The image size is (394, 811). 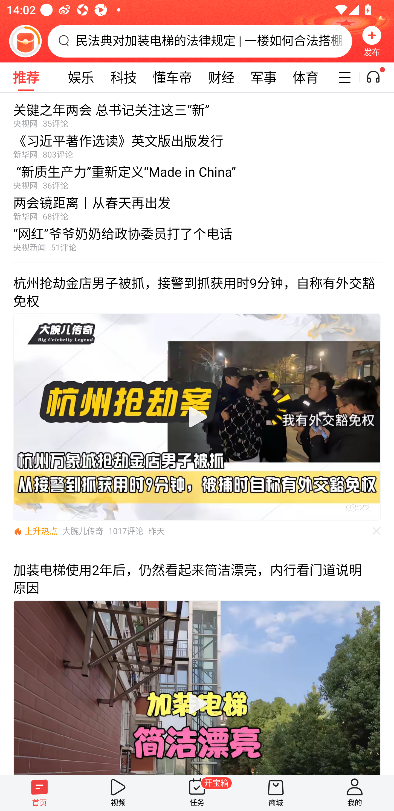 I want to click on 听一听开关, so click(x=378, y=77).